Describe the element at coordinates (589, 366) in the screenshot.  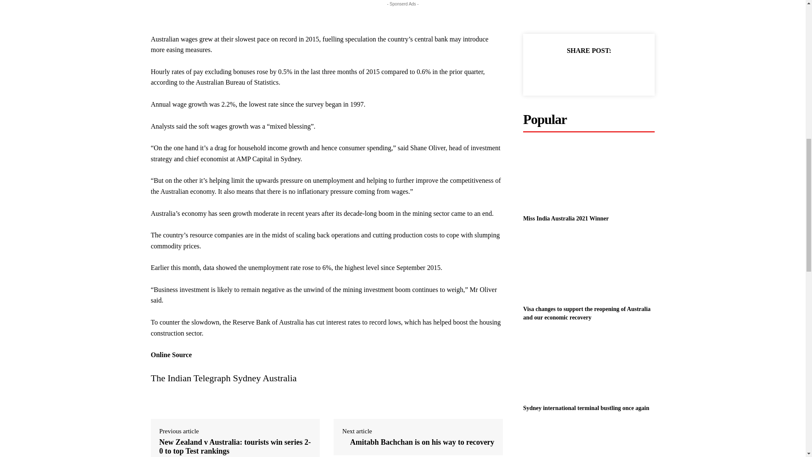
I see `Sydney international terminal bustling once again` at that location.